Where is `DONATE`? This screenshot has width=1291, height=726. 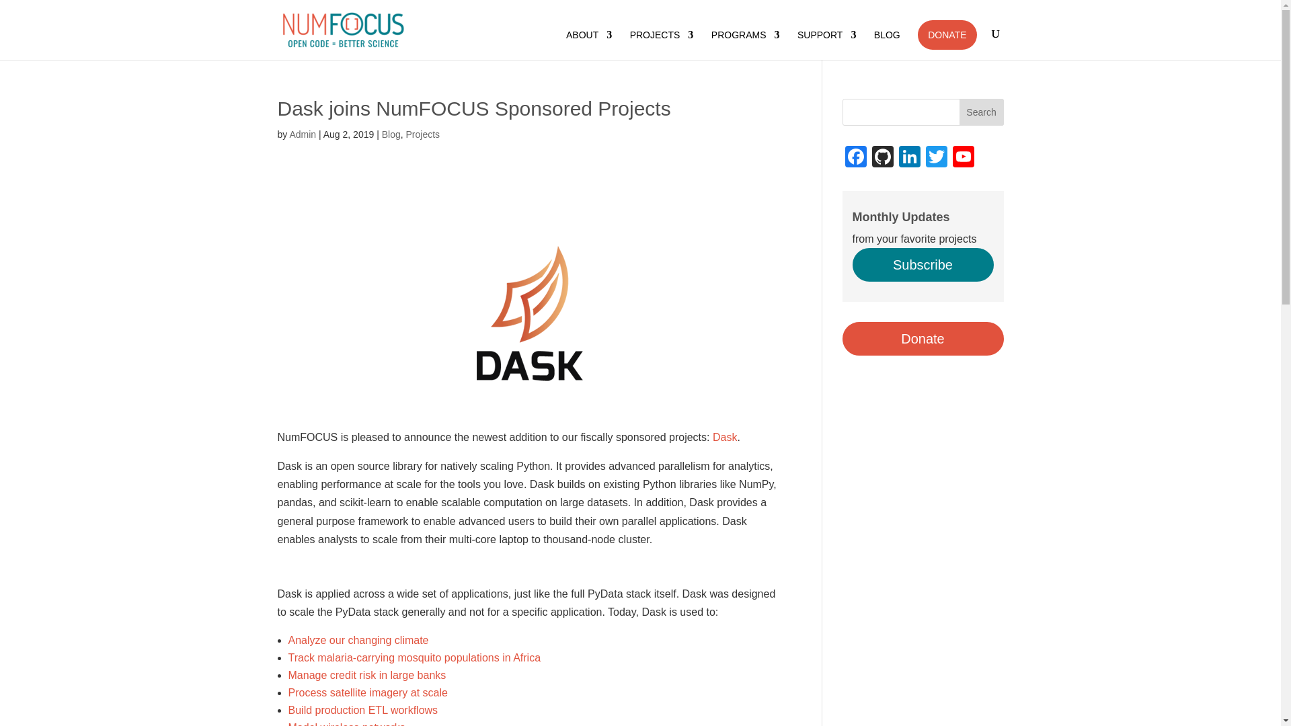 DONATE is located at coordinates (947, 35).